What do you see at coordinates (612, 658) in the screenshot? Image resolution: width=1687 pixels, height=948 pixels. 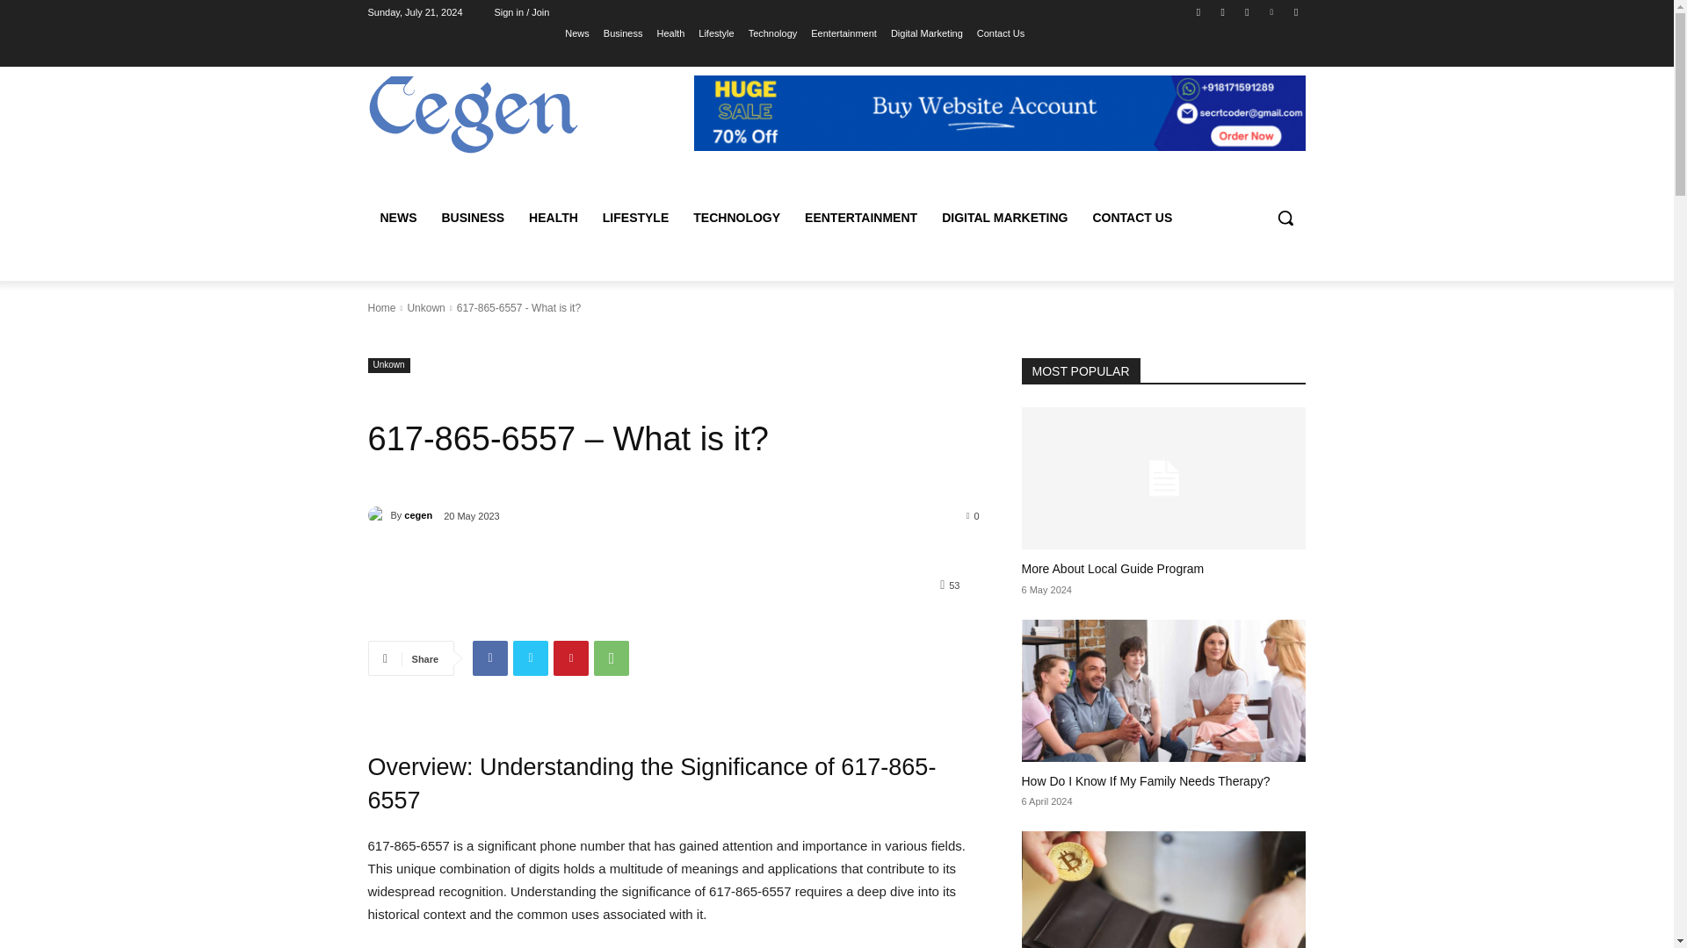 I see `WhatsApp` at bounding box center [612, 658].